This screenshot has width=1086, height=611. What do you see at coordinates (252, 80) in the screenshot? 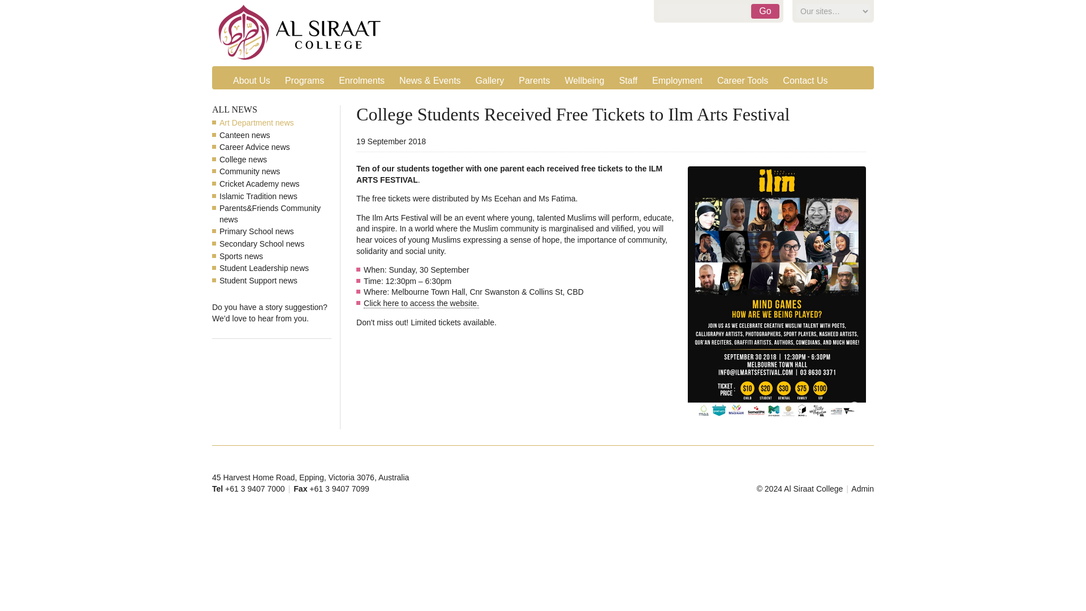
I see `About Us` at bounding box center [252, 80].